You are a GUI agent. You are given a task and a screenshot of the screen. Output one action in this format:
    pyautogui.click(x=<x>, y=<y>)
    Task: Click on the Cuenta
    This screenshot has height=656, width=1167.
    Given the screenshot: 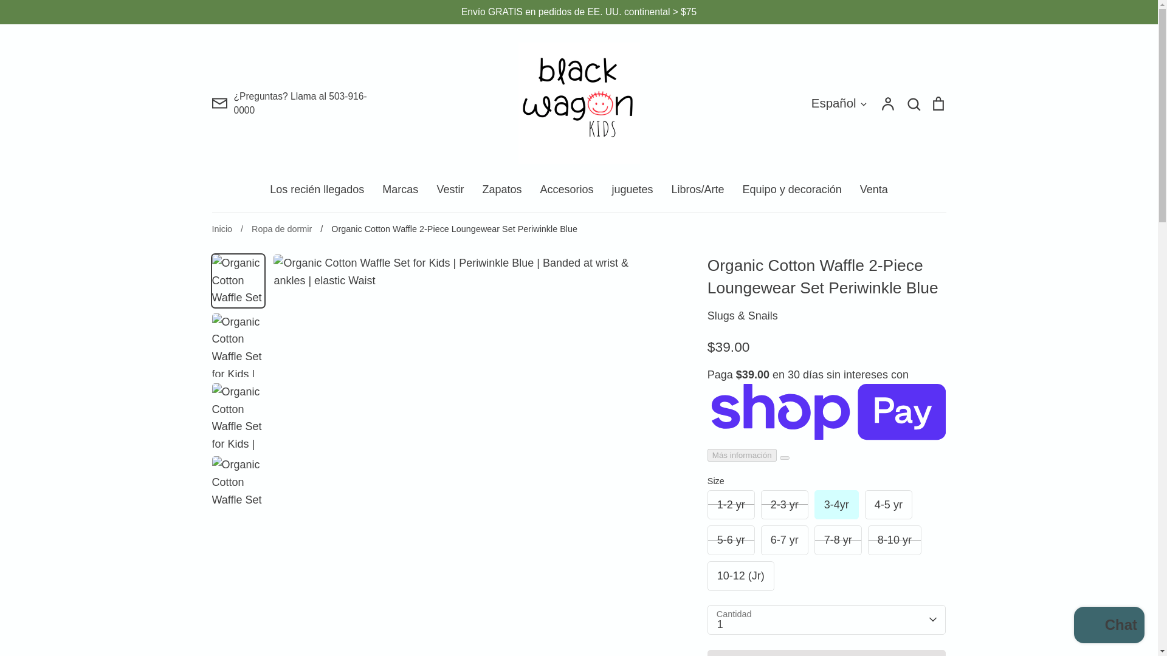 What is the action you would take?
    pyautogui.click(x=887, y=103)
    